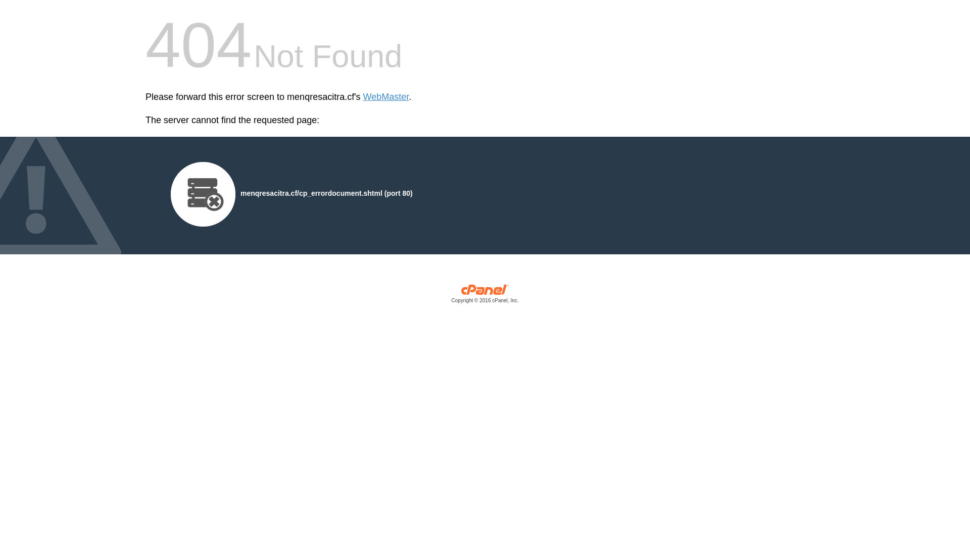 The width and height of the screenshot is (970, 545). Describe the element at coordinates (386, 97) in the screenshot. I see `WebMaster` at that location.